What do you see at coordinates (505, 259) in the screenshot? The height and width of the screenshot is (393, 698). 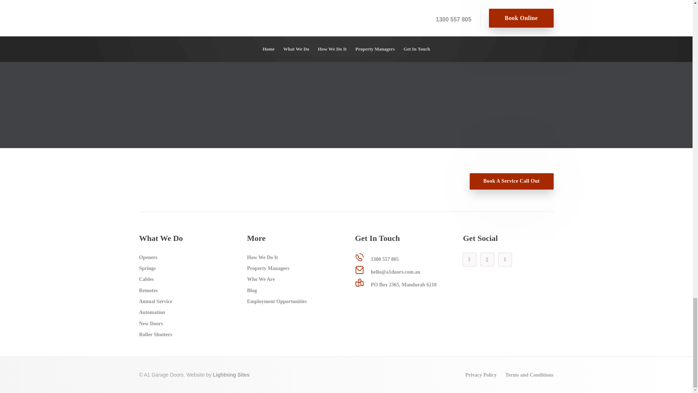 I see `Facebook` at bounding box center [505, 259].